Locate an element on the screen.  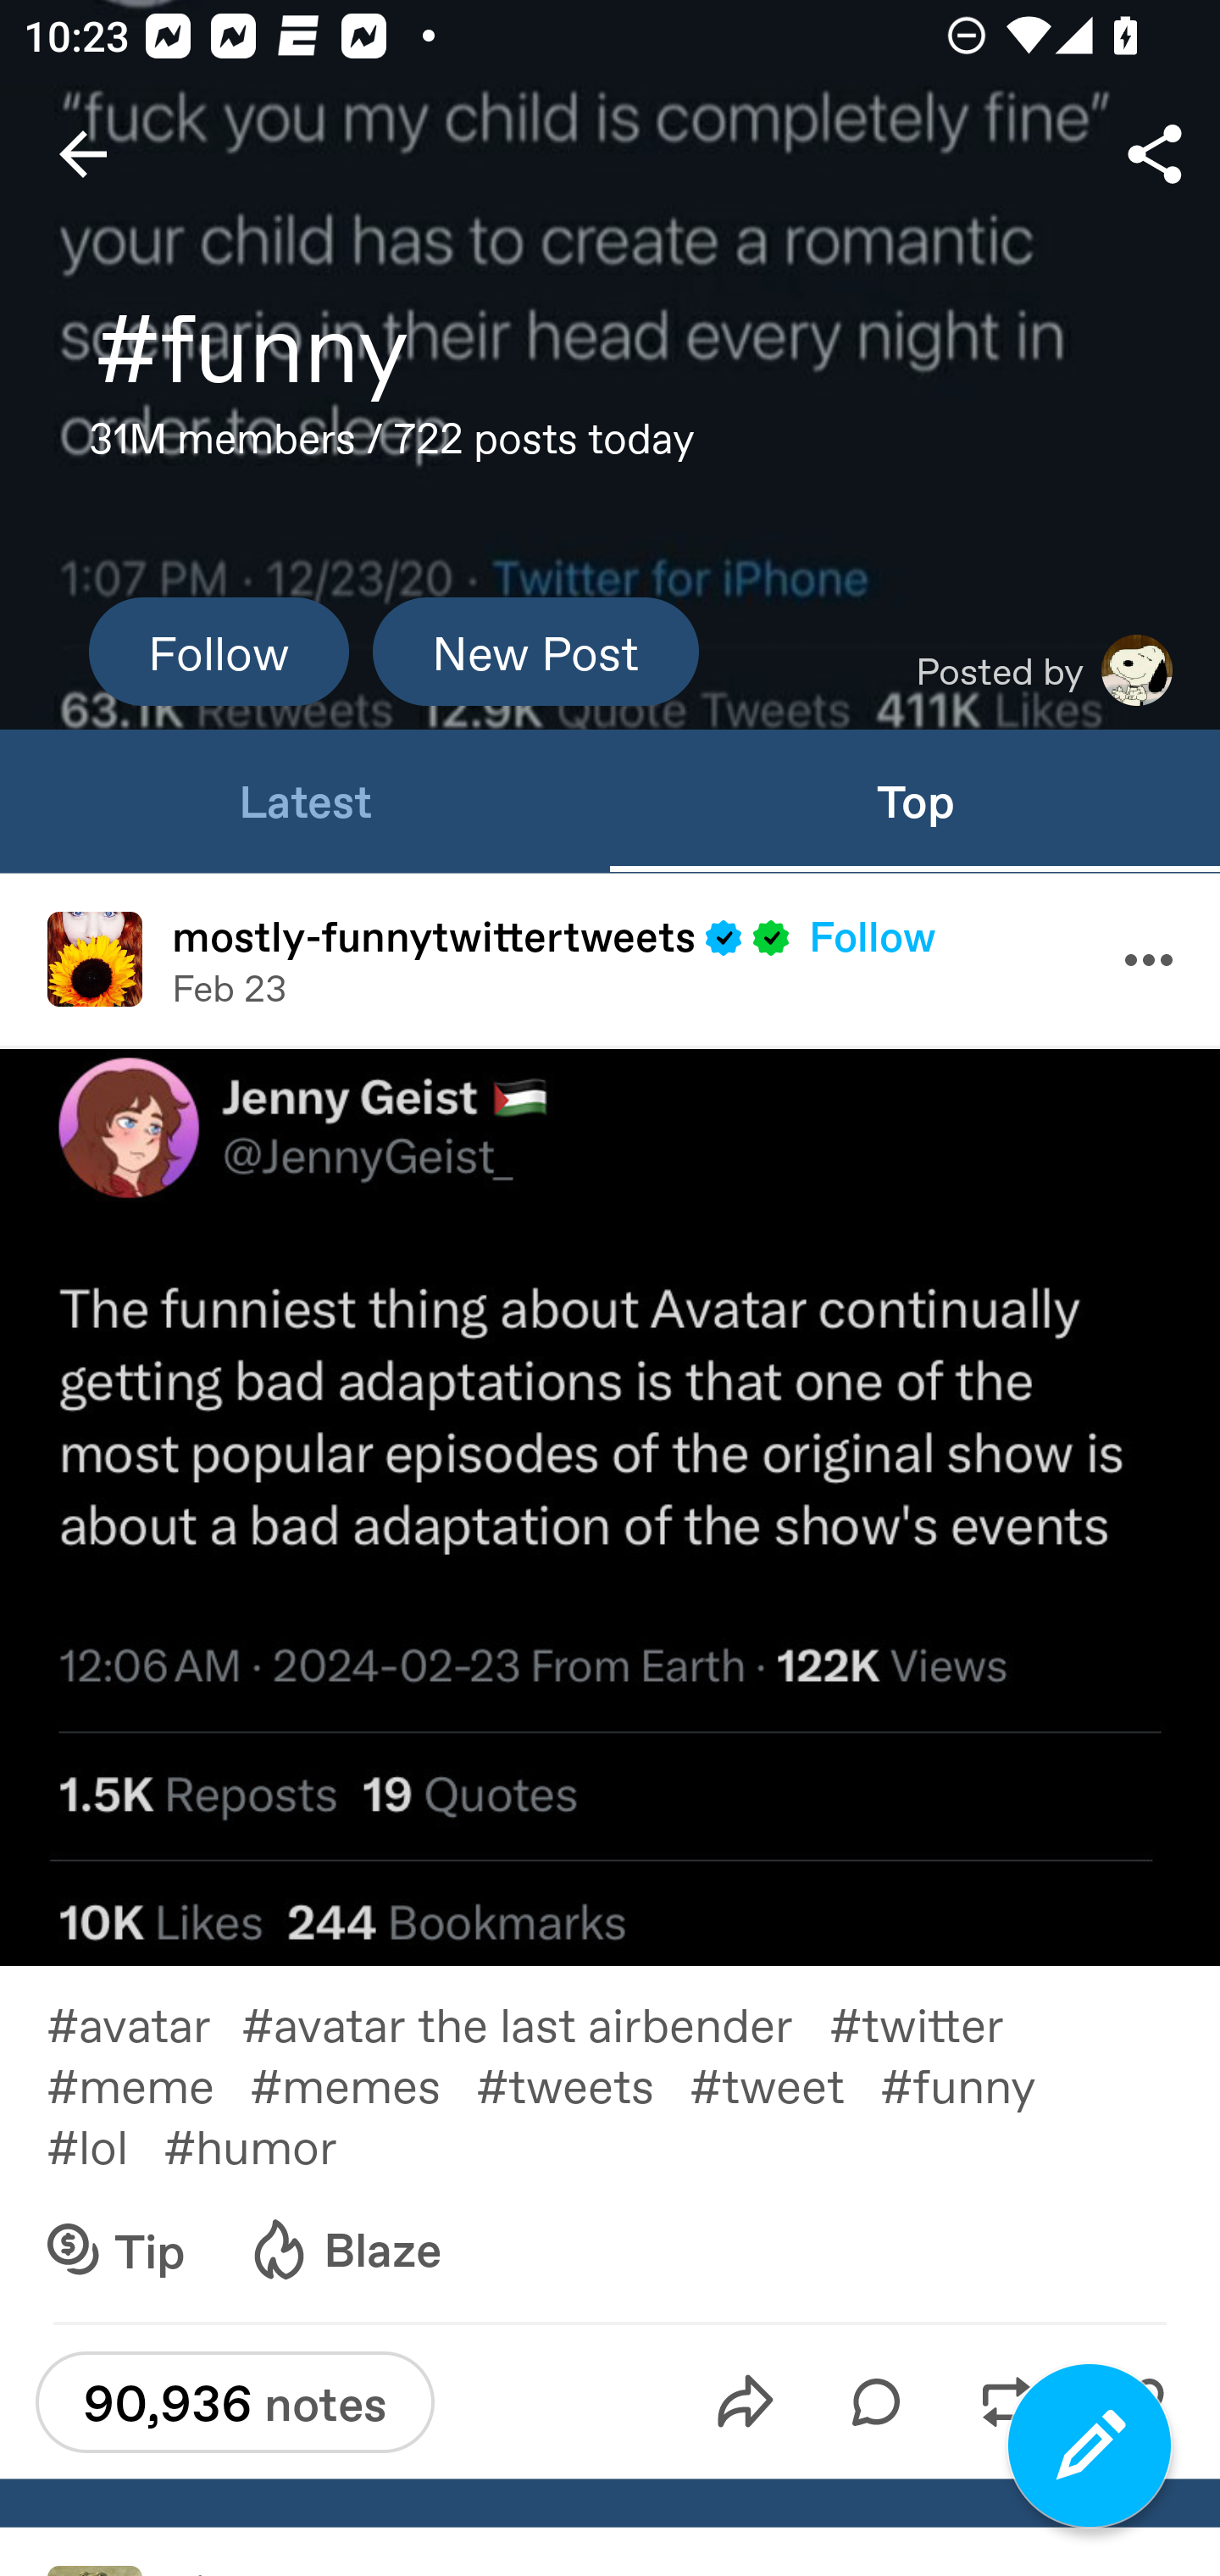
#lol is located at coordinates (104, 2146).